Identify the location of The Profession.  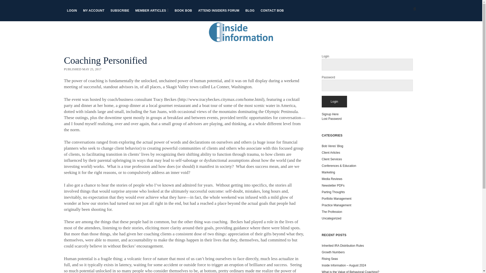
(332, 212).